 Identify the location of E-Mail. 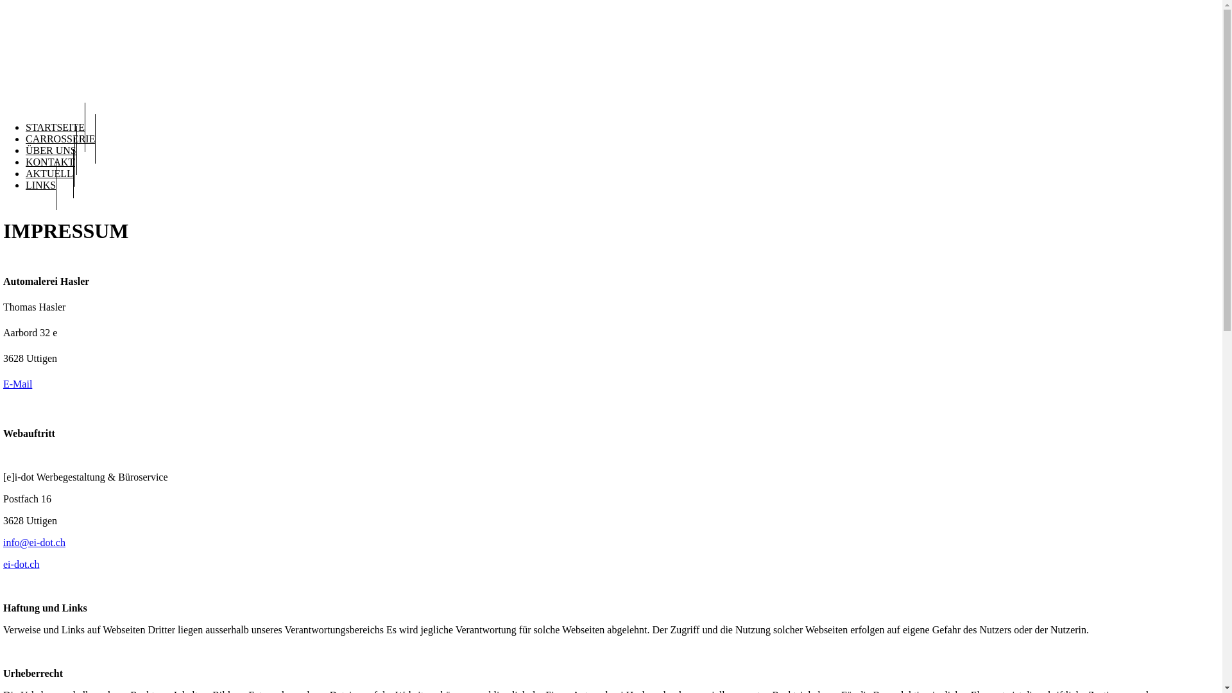
(18, 384).